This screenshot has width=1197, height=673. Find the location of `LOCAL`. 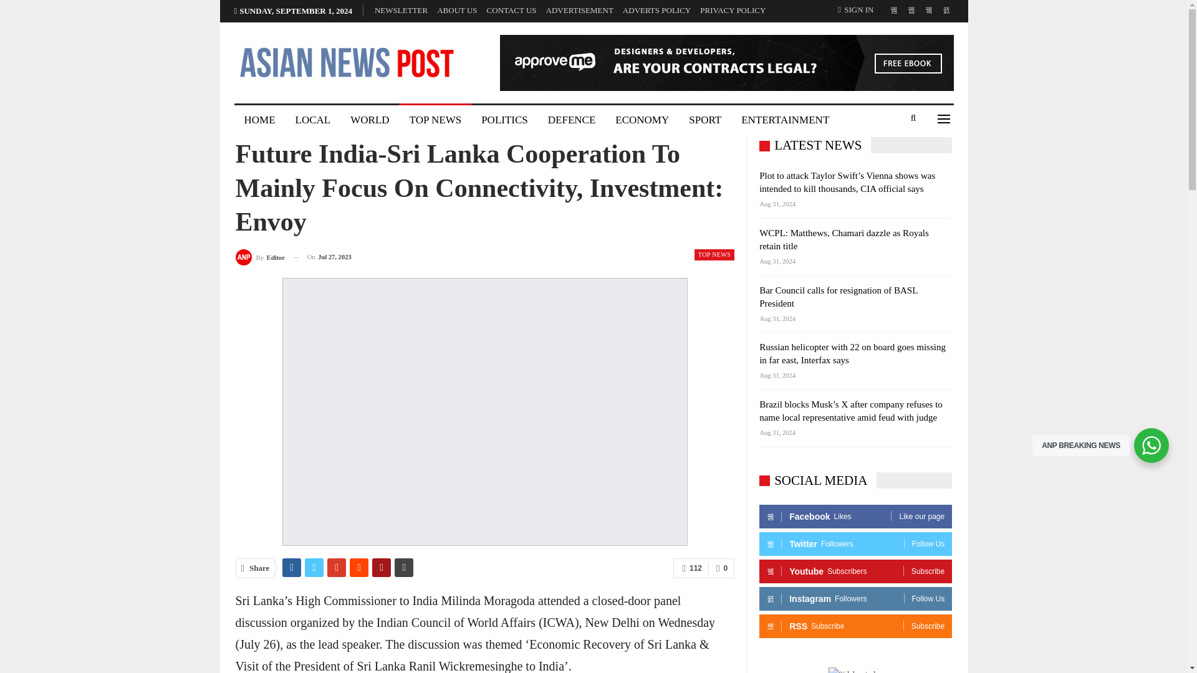

LOCAL is located at coordinates (313, 120).